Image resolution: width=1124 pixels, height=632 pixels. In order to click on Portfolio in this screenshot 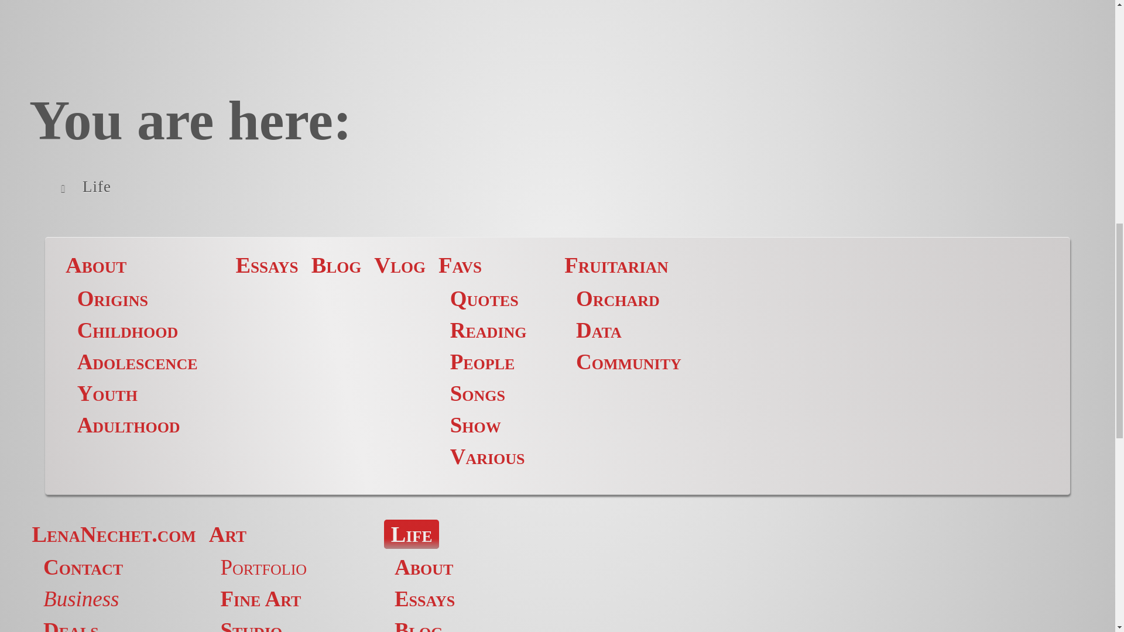, I will do `click(263, 568)`.